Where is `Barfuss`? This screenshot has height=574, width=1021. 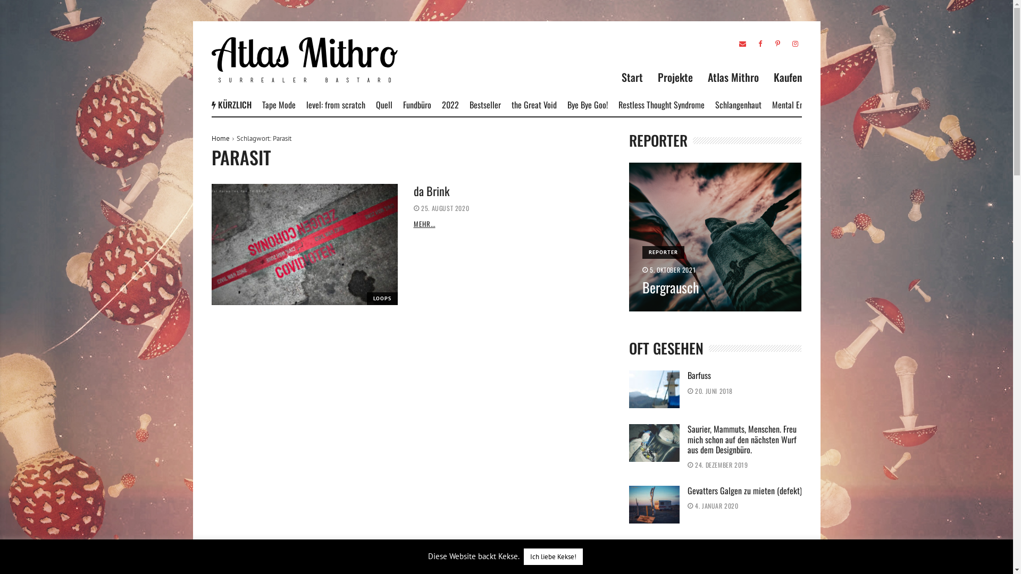 Barfuss is located at coordinates (699, 375).